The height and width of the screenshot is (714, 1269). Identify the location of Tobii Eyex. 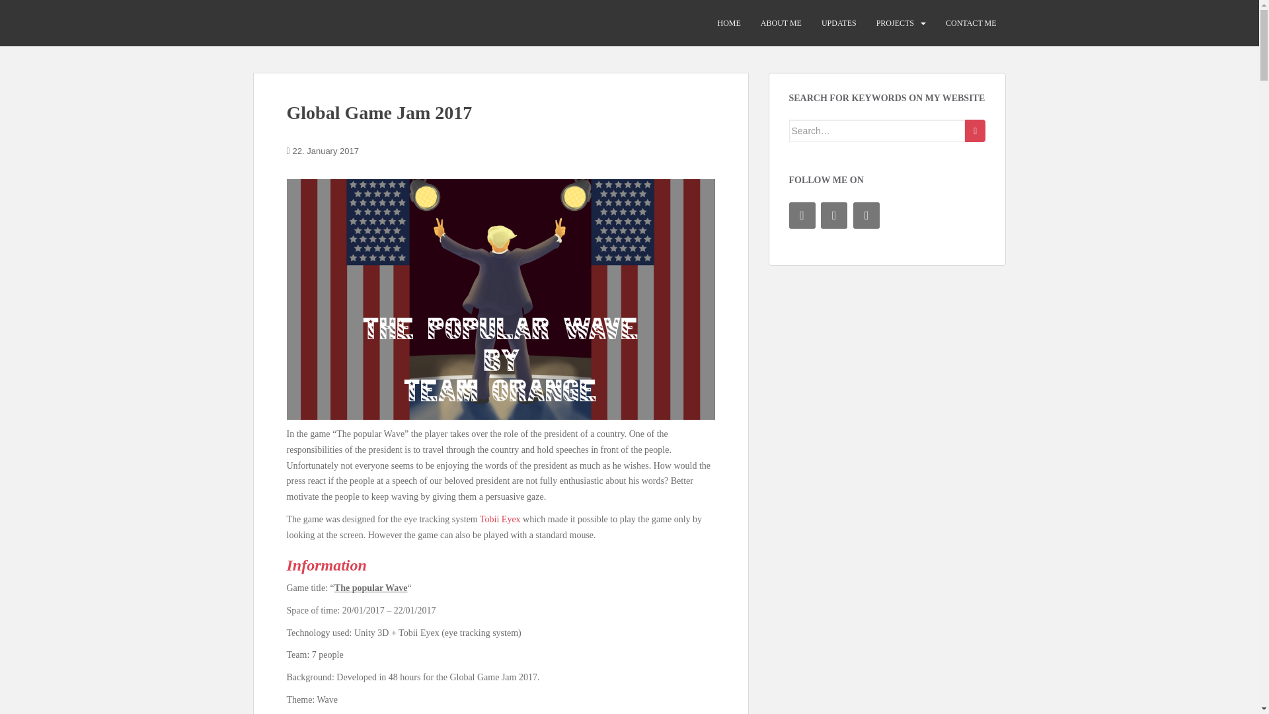
(501, 518).